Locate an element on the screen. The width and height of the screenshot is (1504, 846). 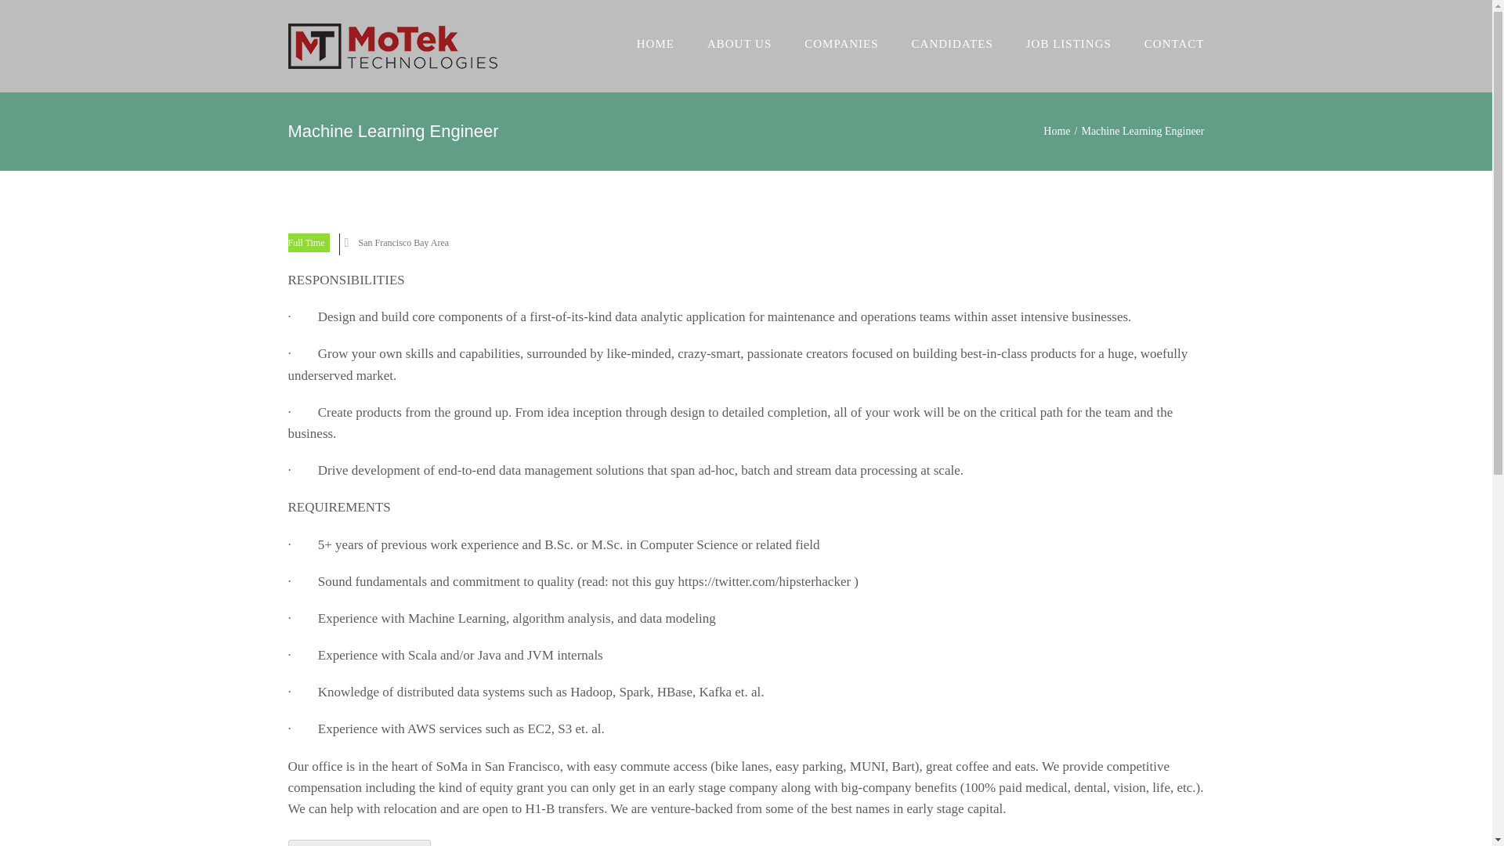
Apply for job is located at coordinates (360, 843).